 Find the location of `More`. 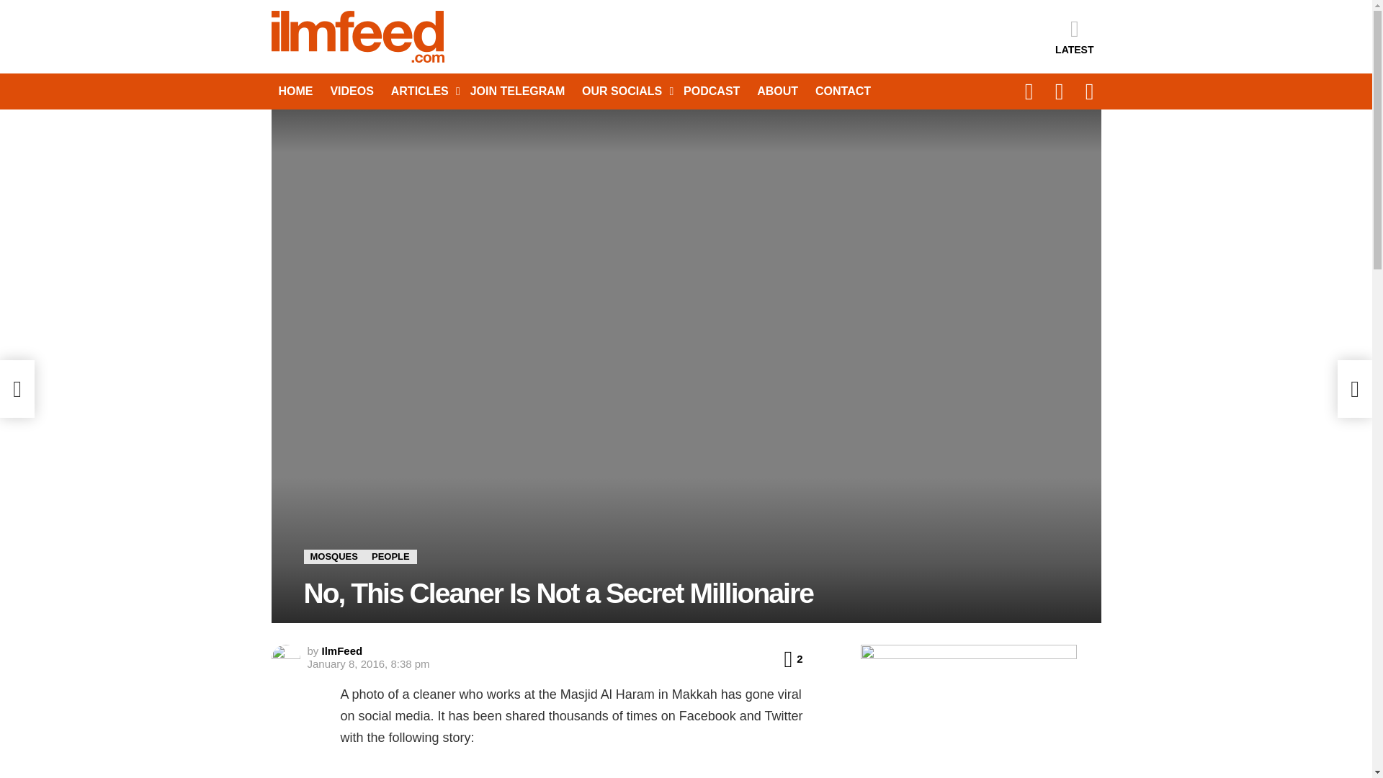

More is located at coordinates (422, 91).